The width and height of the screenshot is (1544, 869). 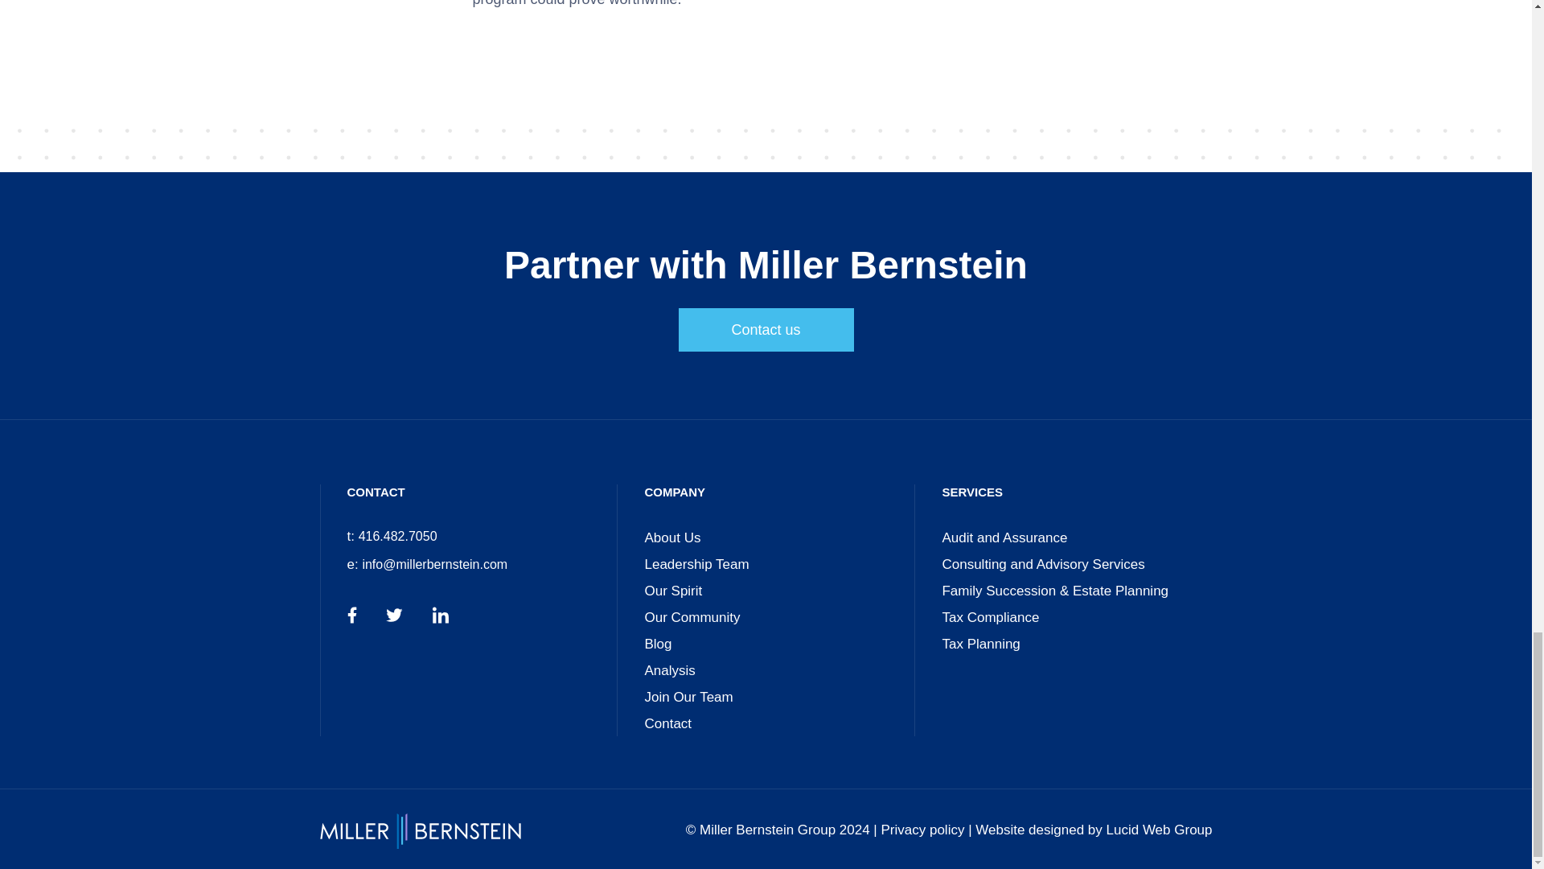 What do you see at coordinates (766, 330) in the screenshot?
I see `Contact us` at bounding box center [766, 330].